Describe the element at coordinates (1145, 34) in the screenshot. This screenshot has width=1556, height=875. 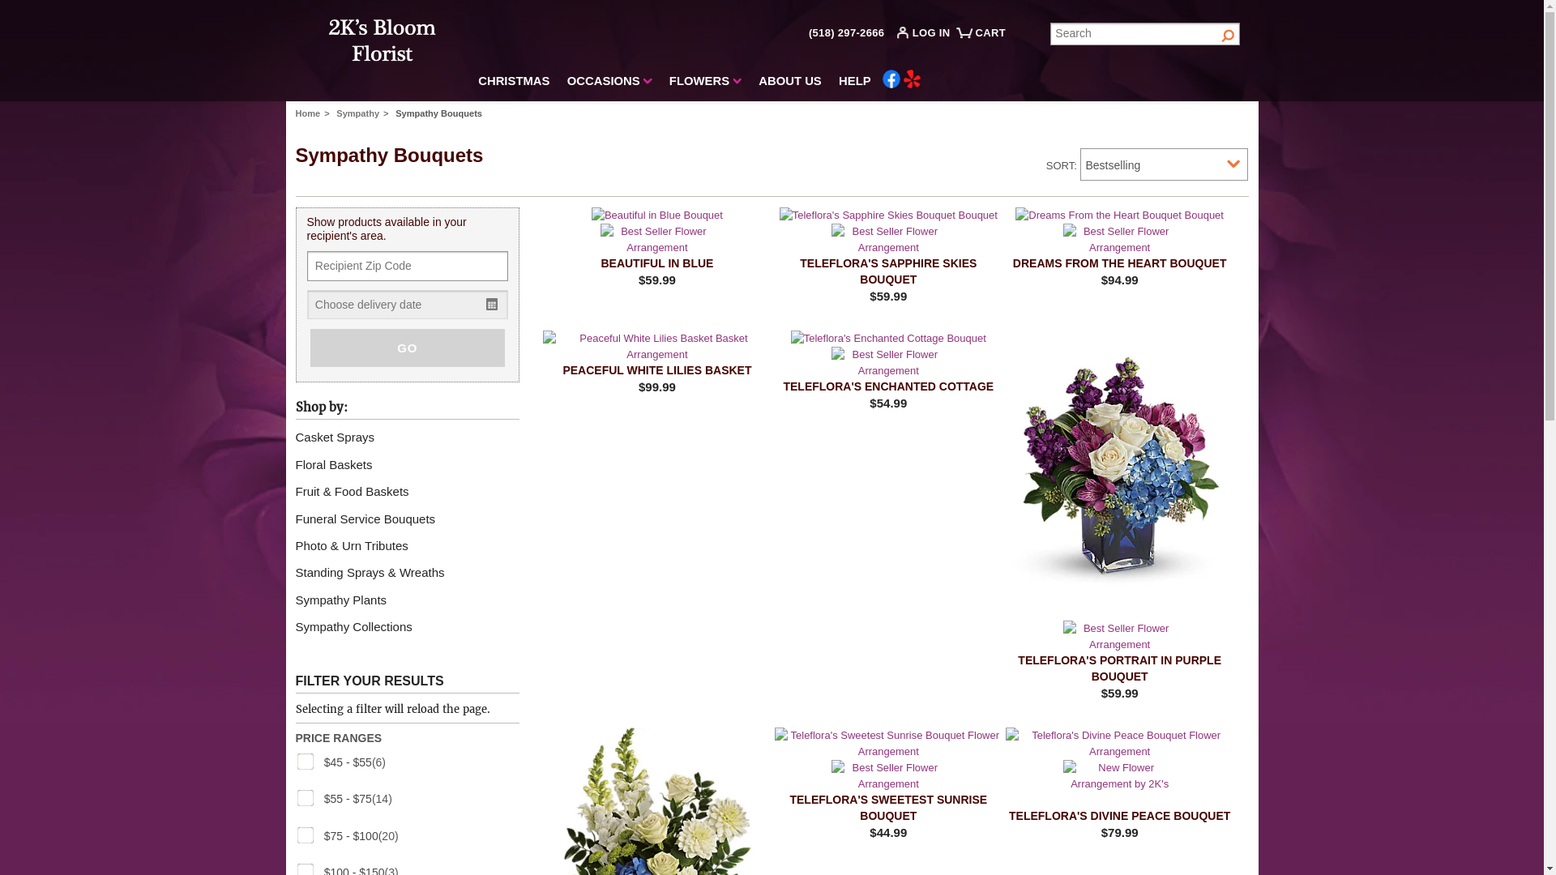
I see `Search` at that location.